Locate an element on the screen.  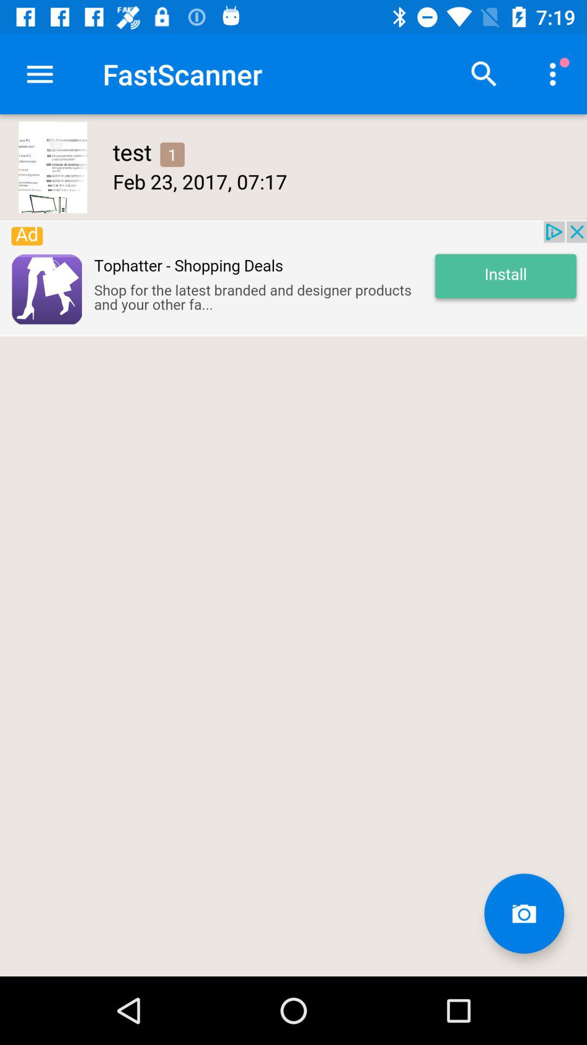
click to visit advertiser is located at coordinates (293, 278).